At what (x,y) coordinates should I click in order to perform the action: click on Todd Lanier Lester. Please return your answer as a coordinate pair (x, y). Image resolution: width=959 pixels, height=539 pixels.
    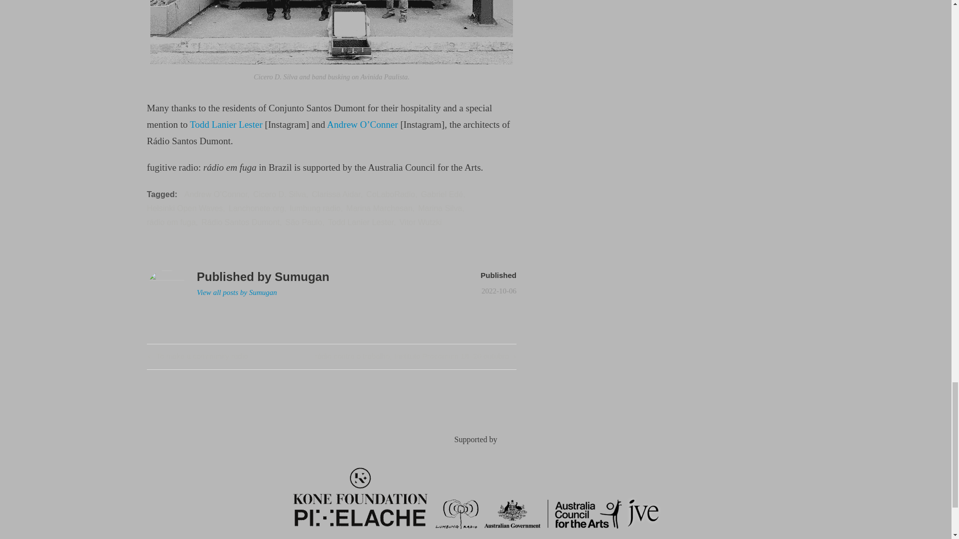
    Looking at the image, I should click on (361, 222).